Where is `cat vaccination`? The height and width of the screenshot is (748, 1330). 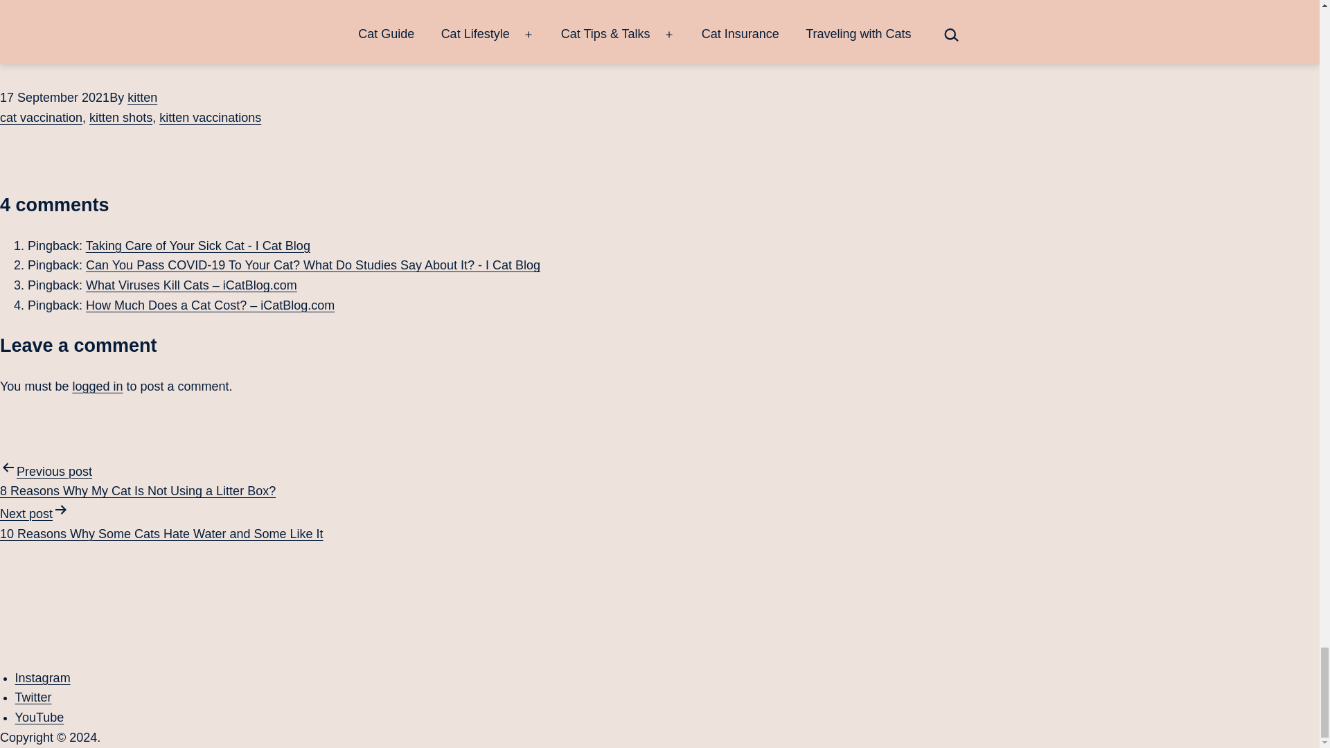
cat vaccination is located at coordinates (42, 118).